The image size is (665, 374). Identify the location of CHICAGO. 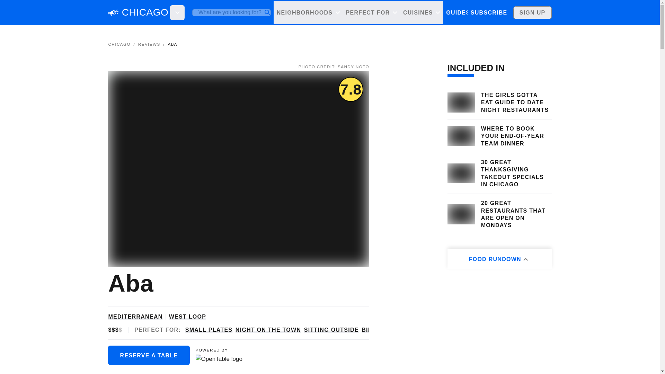
(145, 12).